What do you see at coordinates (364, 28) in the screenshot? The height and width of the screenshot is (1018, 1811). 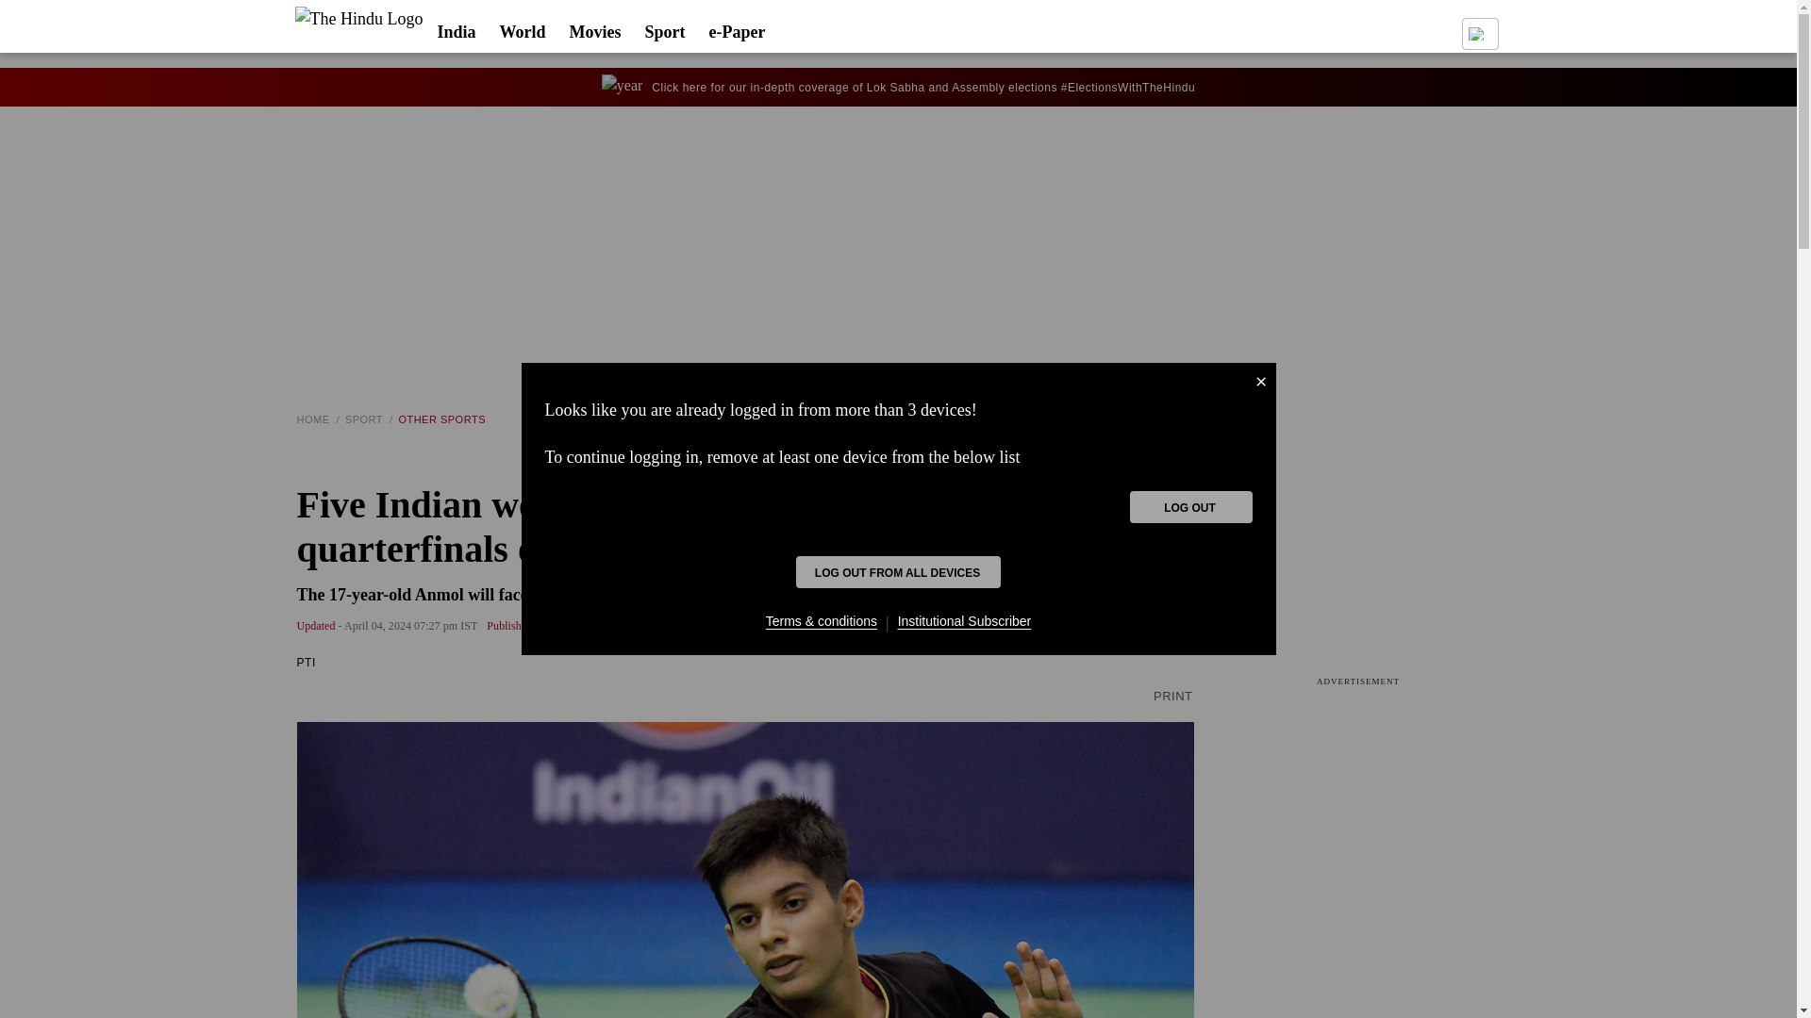 I see `0` at bounding box center [364, 28].